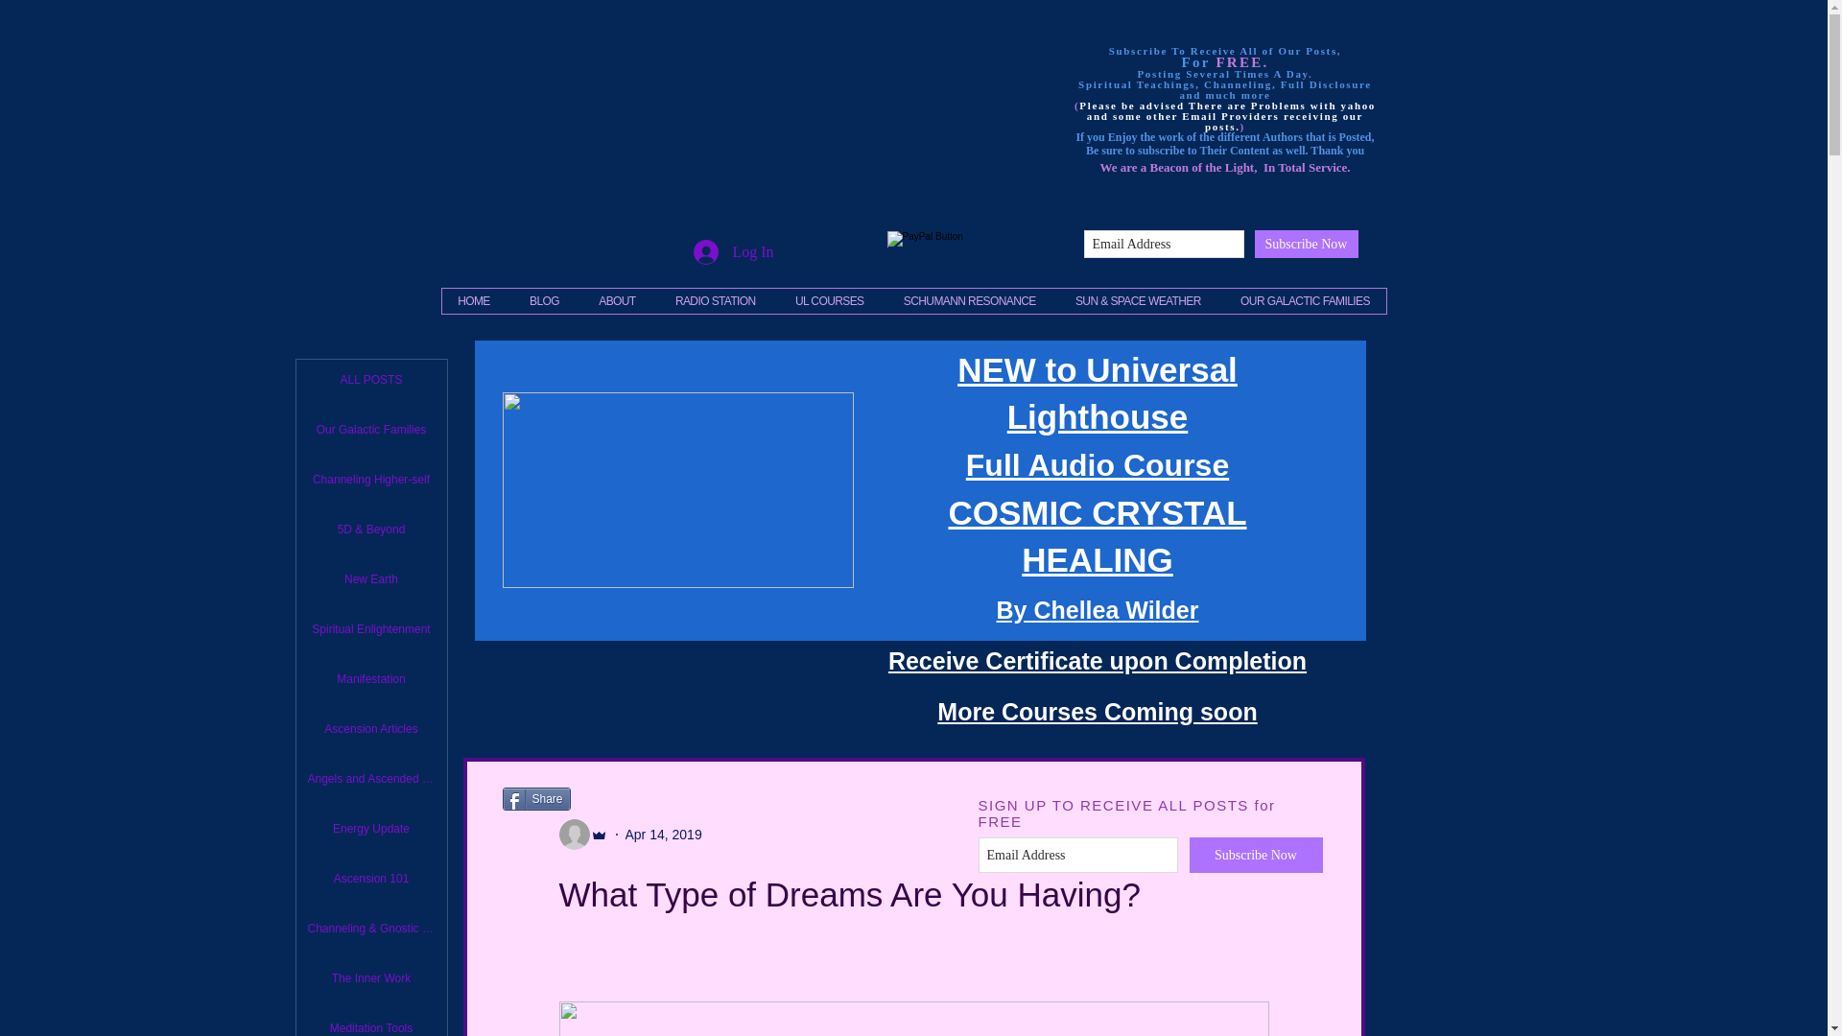 The width and height of the screenshot is (1842, 1036). I want to click on Share, so click(537, 798).